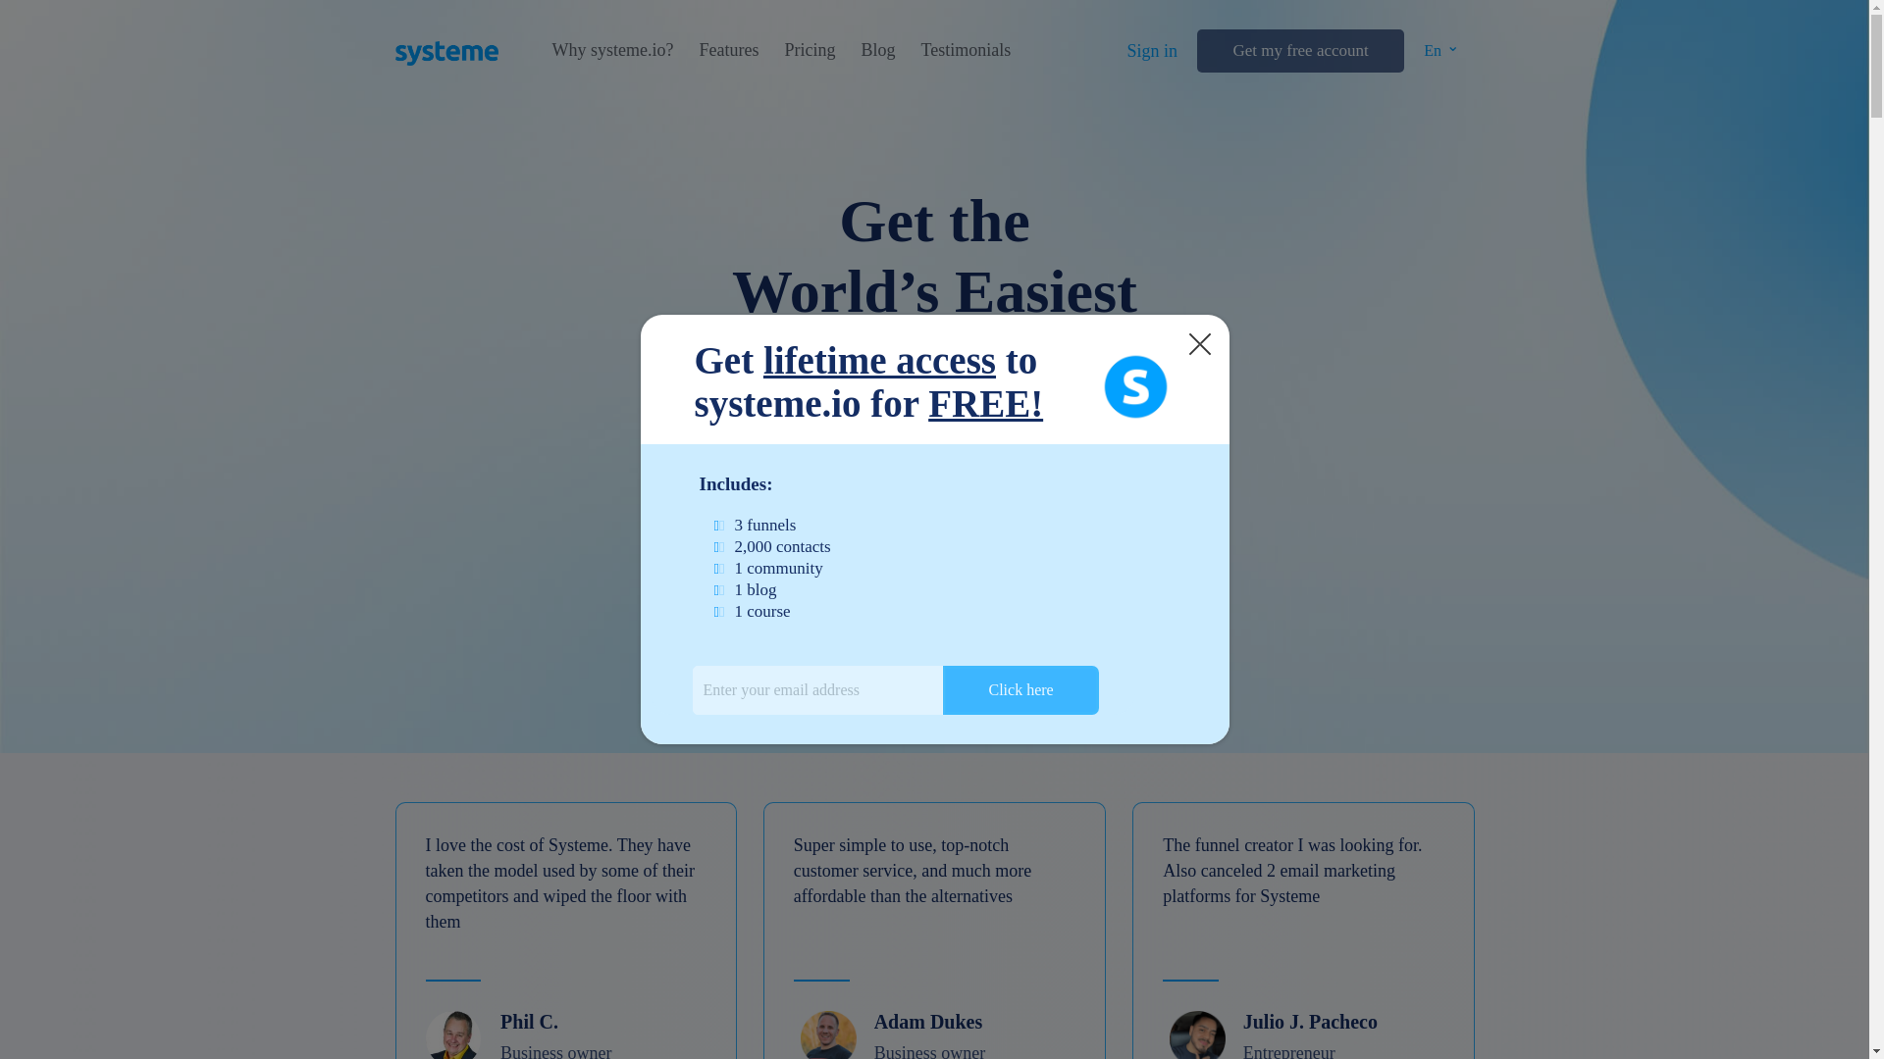 The height and width of the screenshot is (1059, 1884). I want to click on Get my free account, so click(1299, 51).